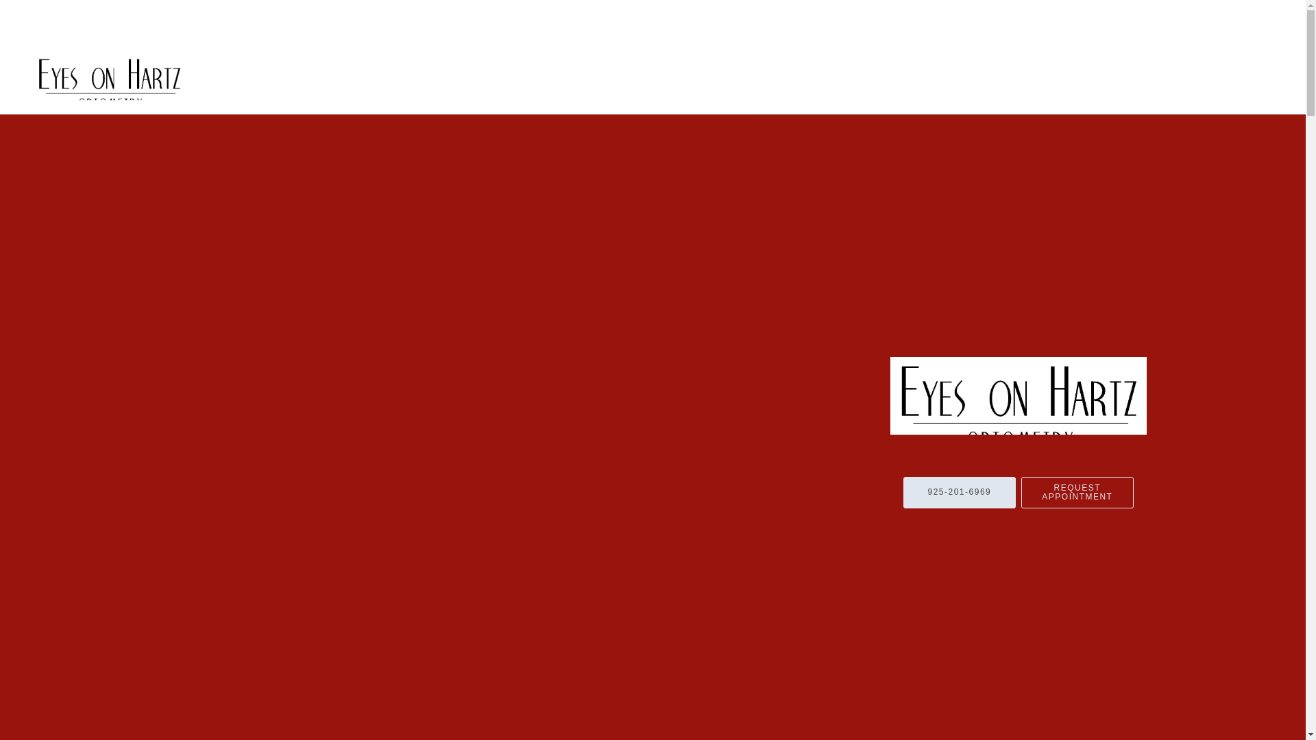 The height and width of the screenshot is (740, 1316). I want to click on 925-201-6969, so click(960, 492).